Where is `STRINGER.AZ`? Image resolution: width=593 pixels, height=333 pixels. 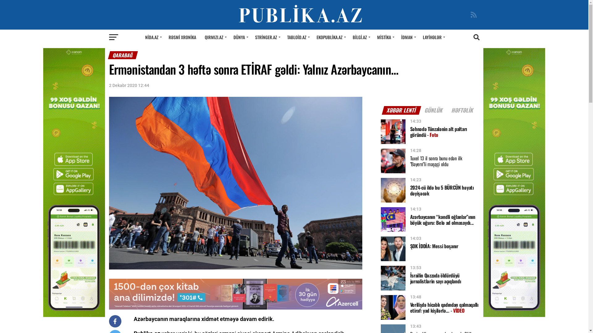
STRINGER.AZ is located at coordinates (267, 37).